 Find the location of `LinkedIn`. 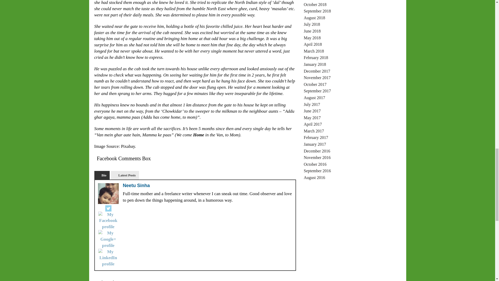

LinkedIn is located at coordinates (108, 258).